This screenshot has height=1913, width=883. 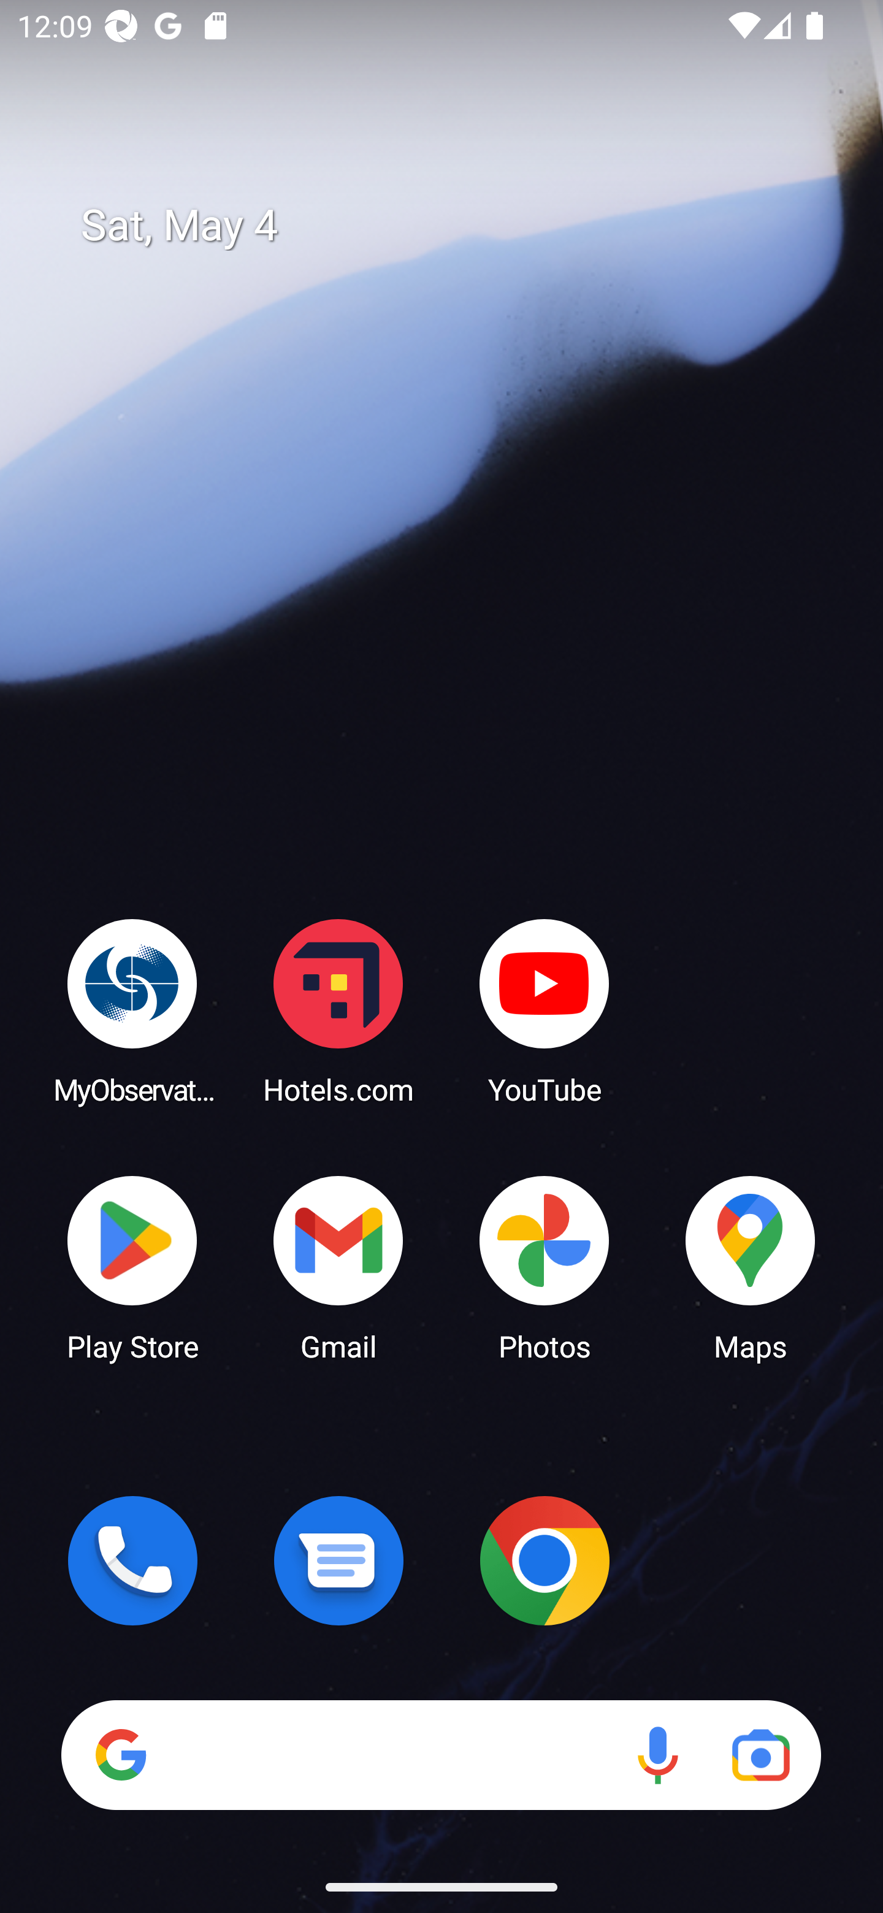 What do you see at coordinates (441, 1755) in the screenshot?
I see `Search Voice search Google Lens` at bounding box center [441, 1755].